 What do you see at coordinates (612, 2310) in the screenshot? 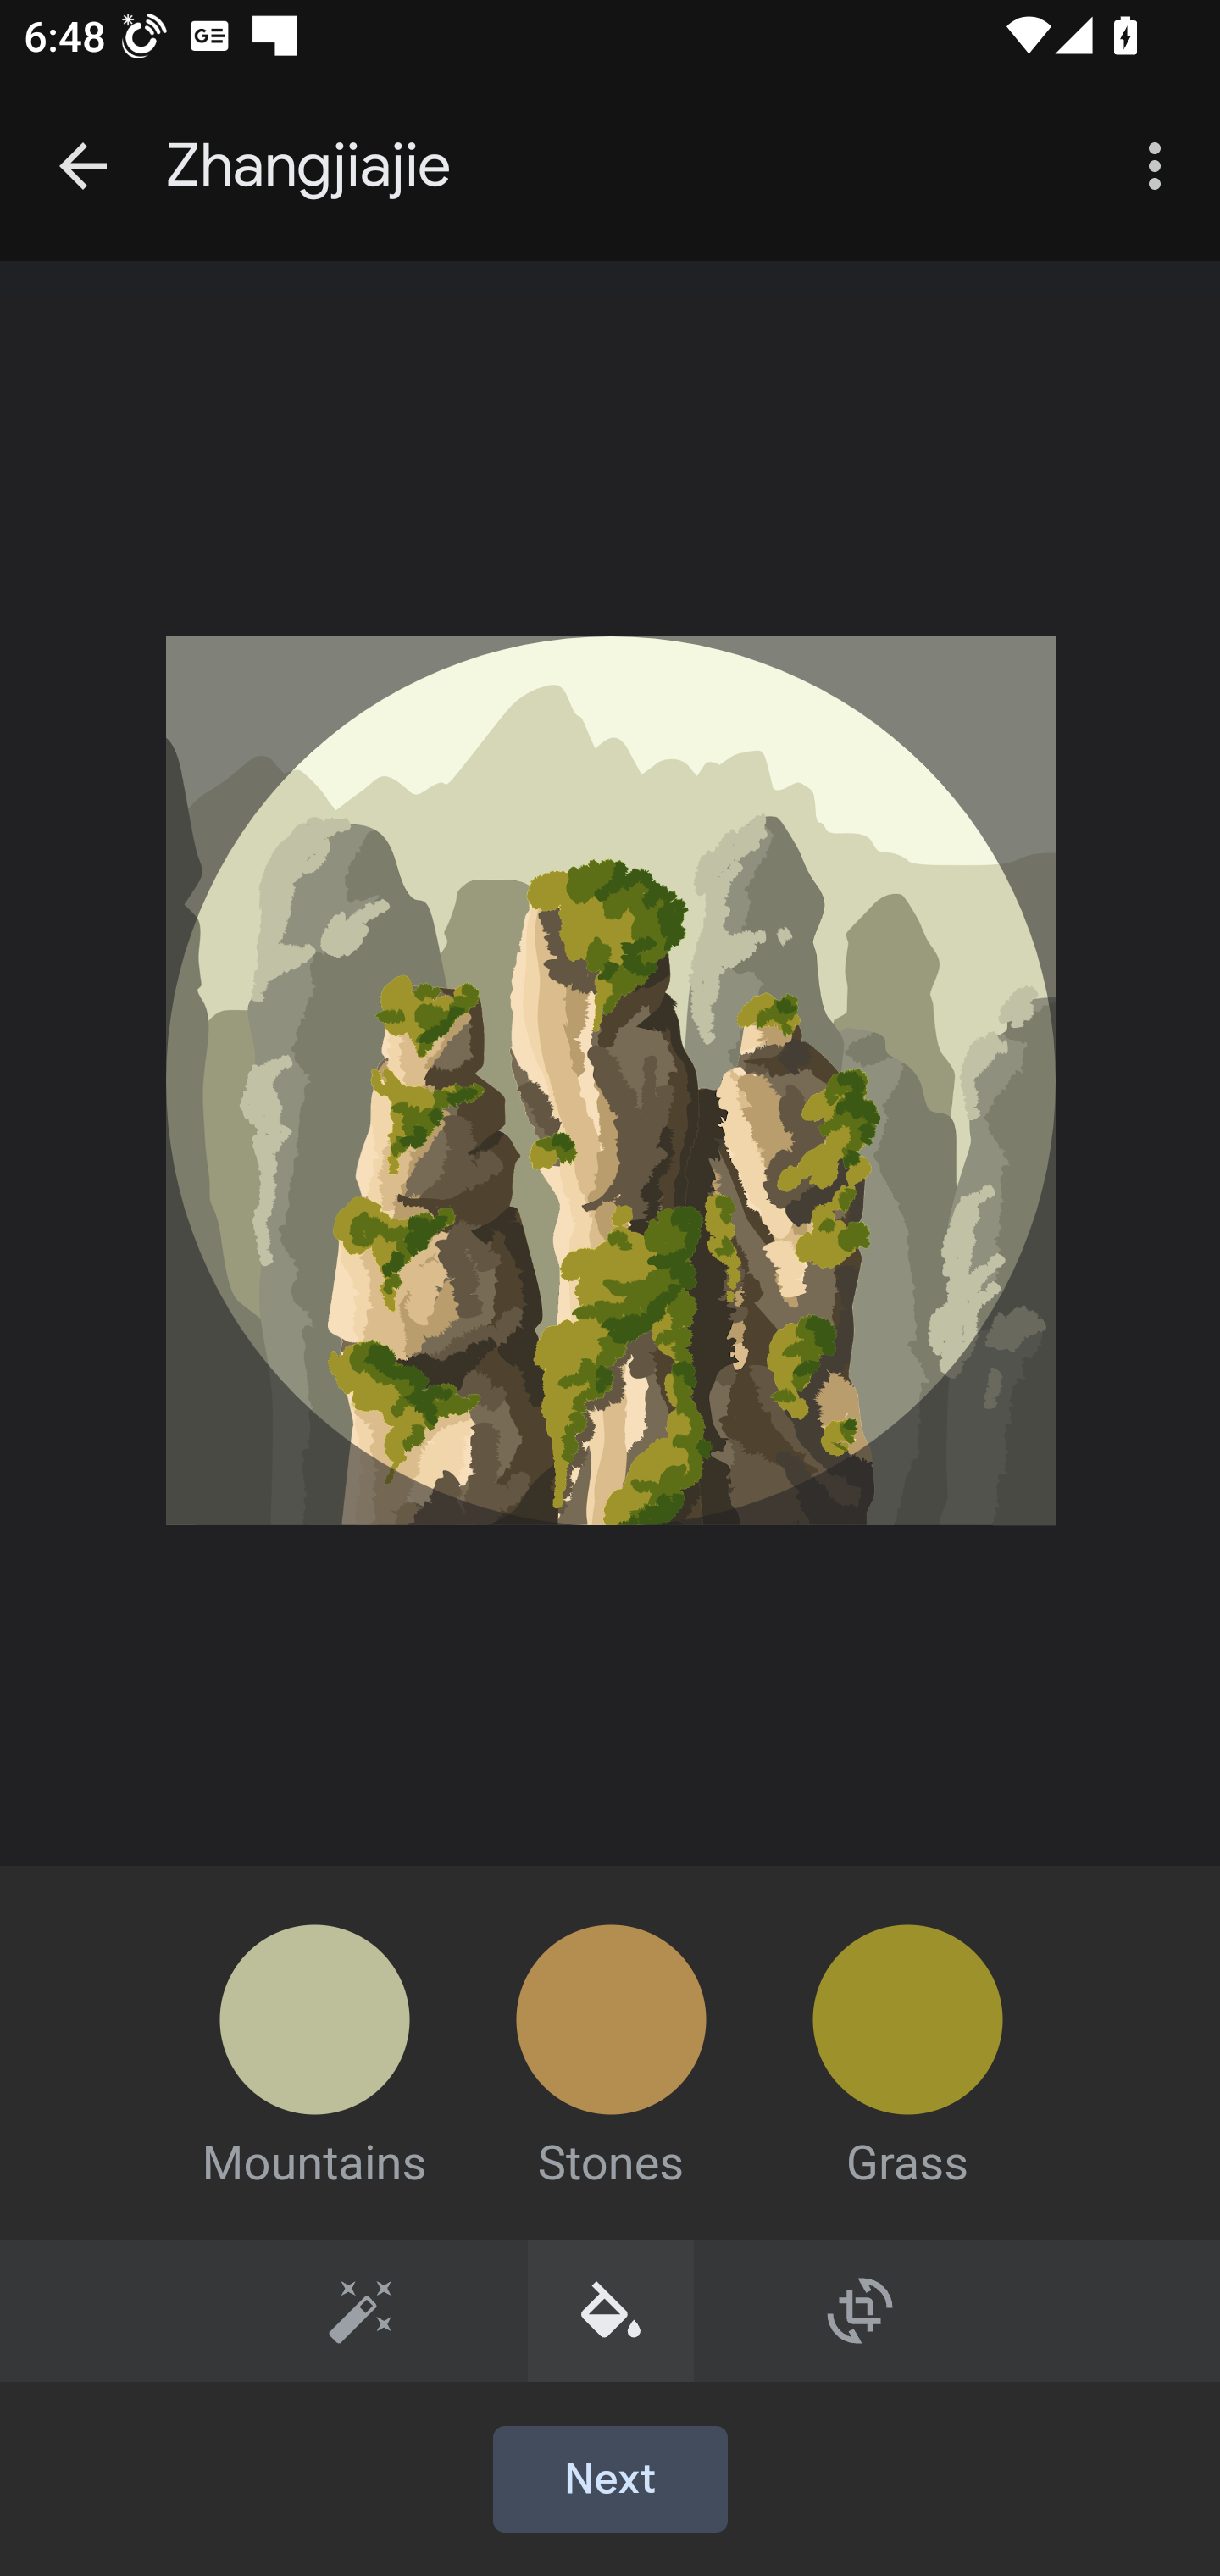
I see `Colorize` at bounding box center [612, 2310].